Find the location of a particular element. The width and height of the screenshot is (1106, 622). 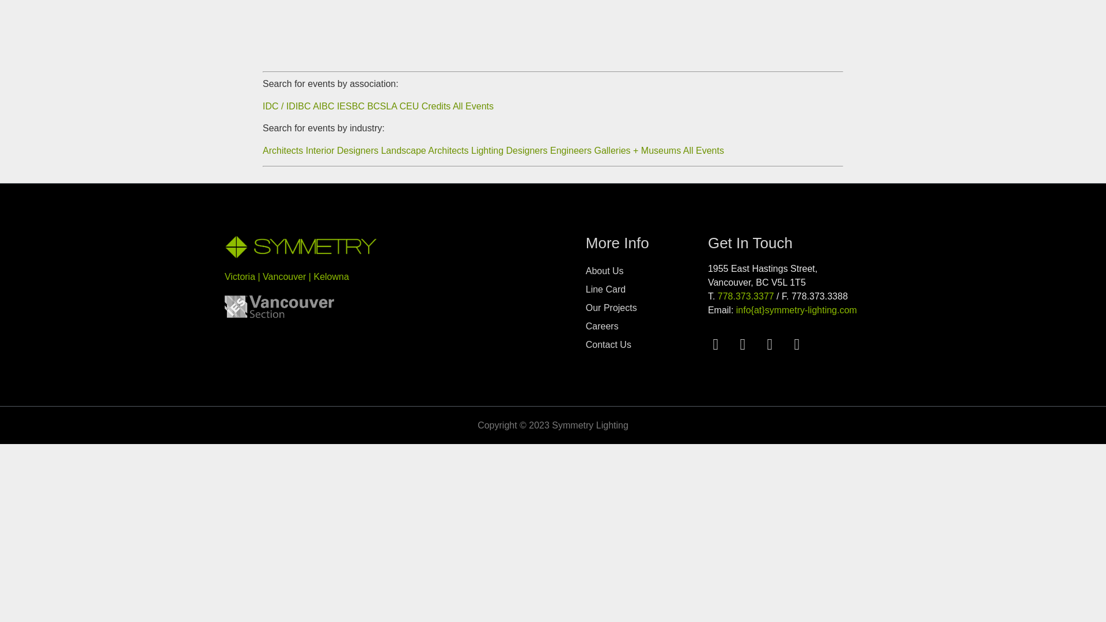

Line Card is located at coordinates (646, 290).